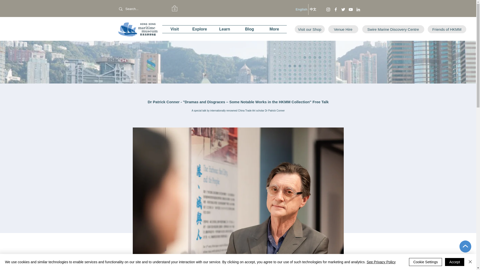 The image size is (480, 270). What do you see at coordinates (343, 29) in the screenshot?
I see `Venue Hire` at bounding box center [343, 29].